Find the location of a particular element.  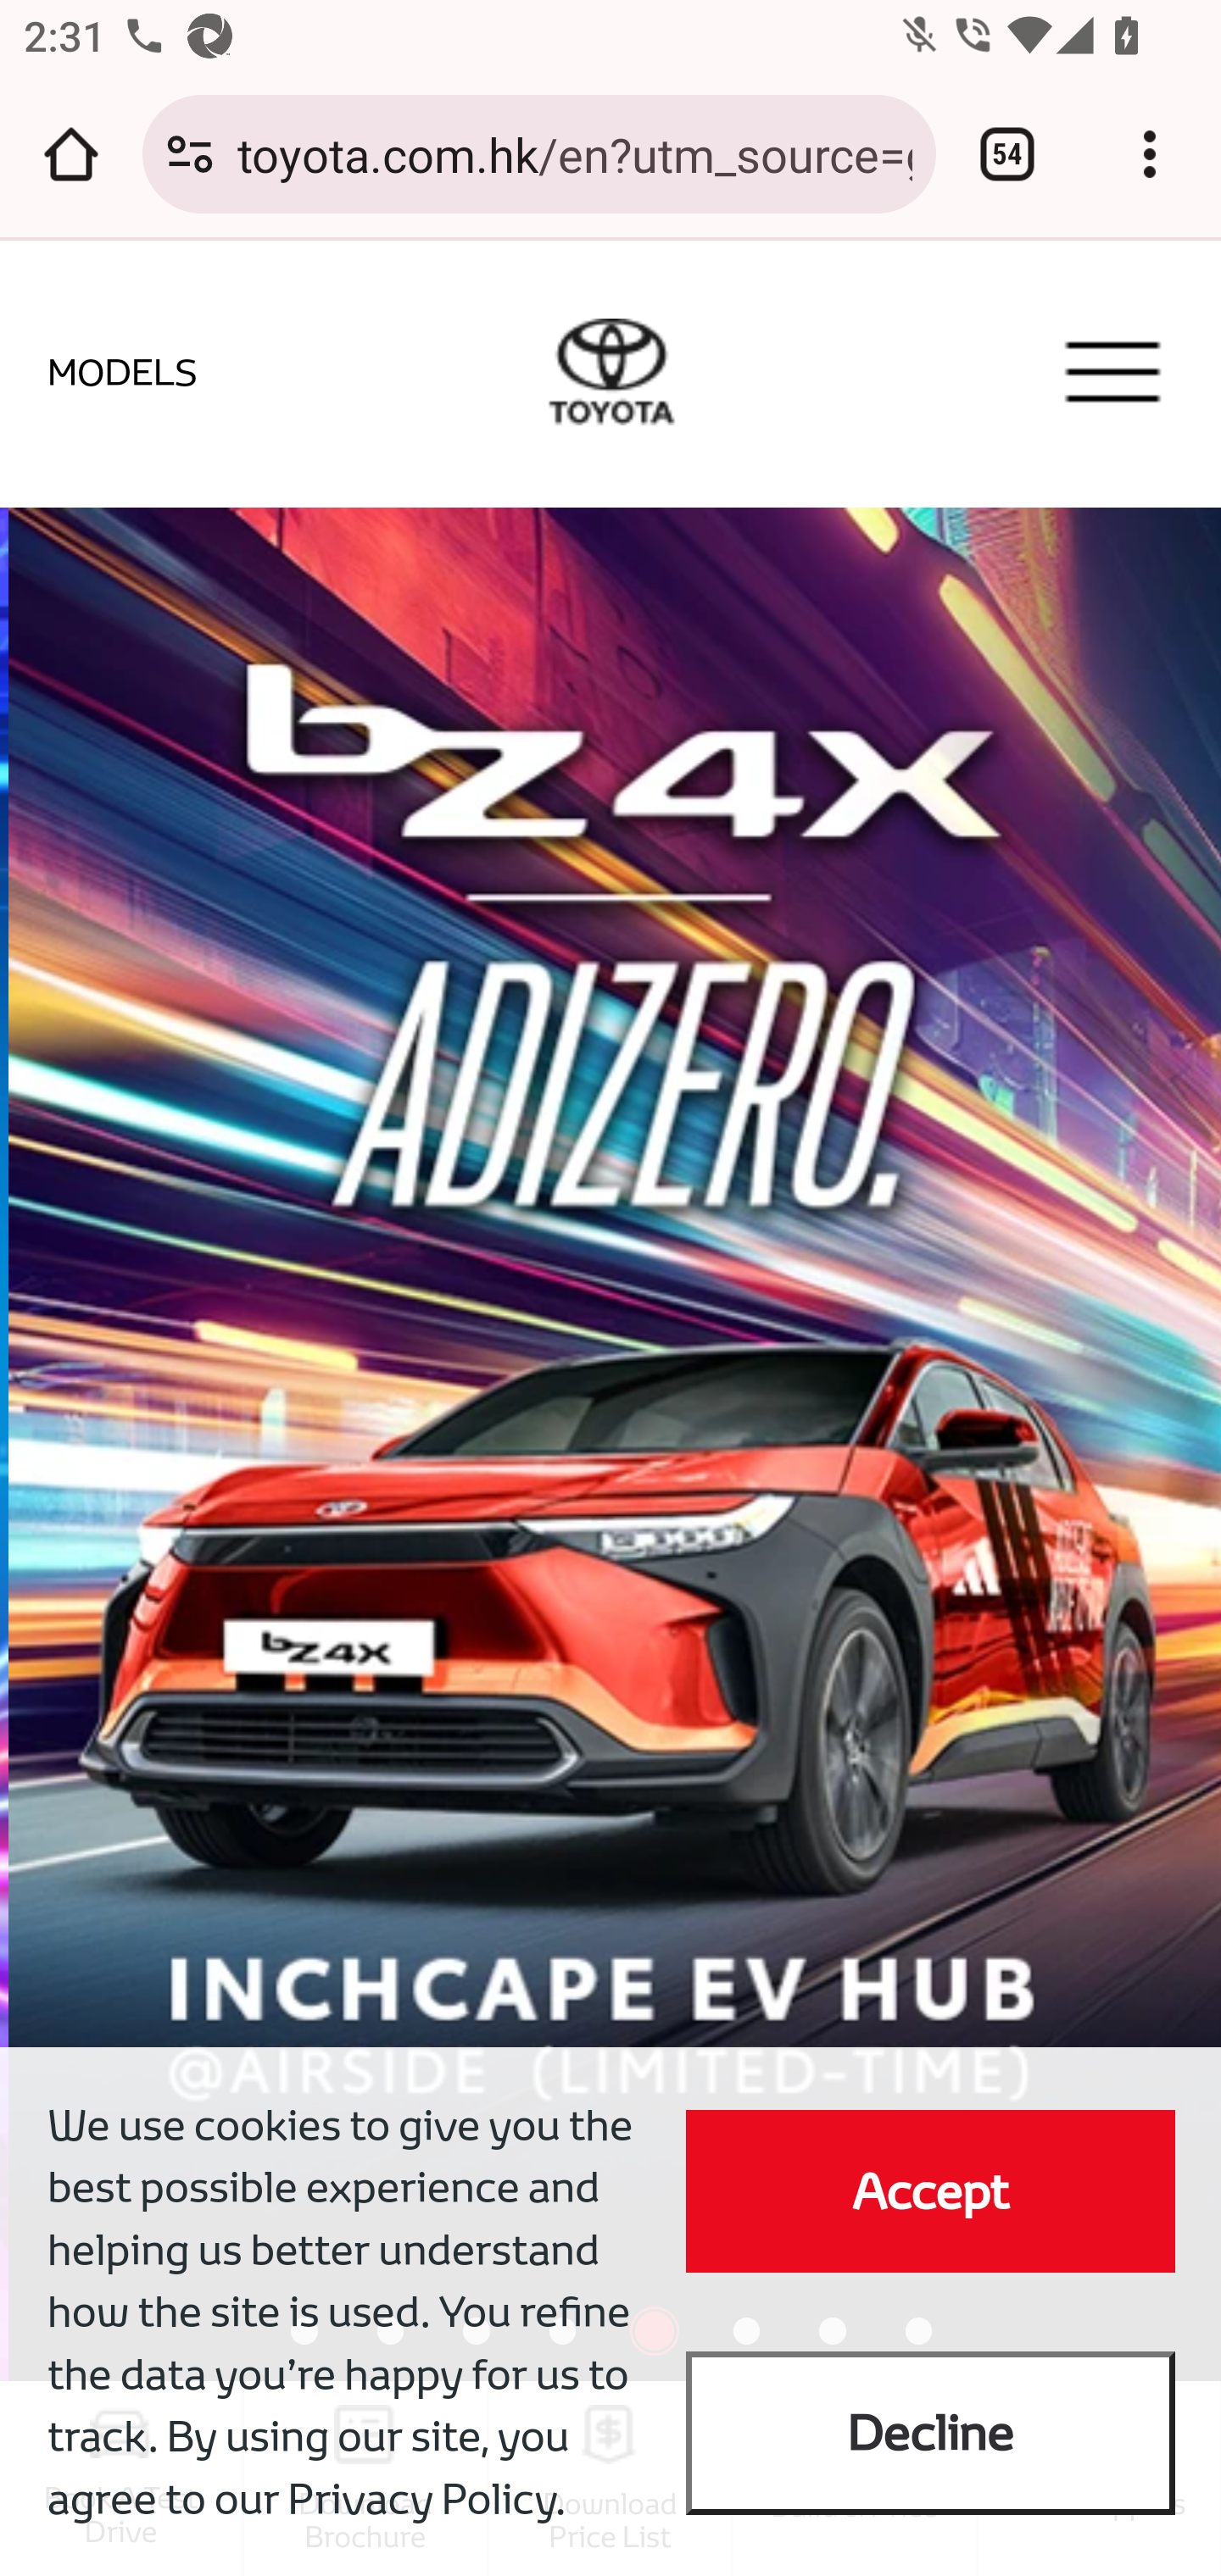

Open the home page is located at coordinates (71, 154).